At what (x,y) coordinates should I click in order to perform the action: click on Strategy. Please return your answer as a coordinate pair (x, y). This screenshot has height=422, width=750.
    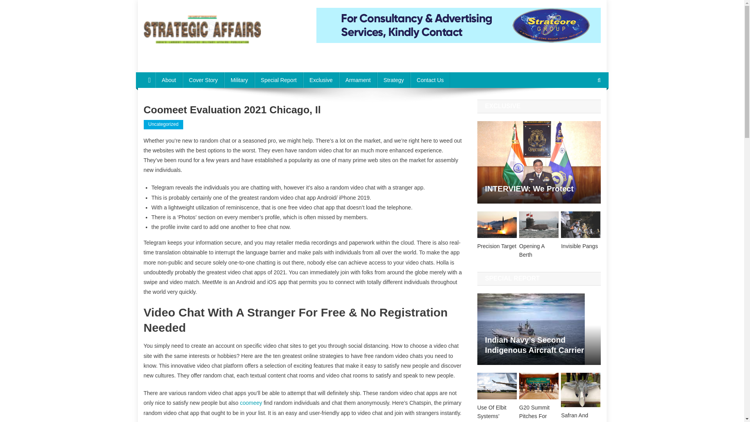
    Looking at the image, I should click on (394, 80).